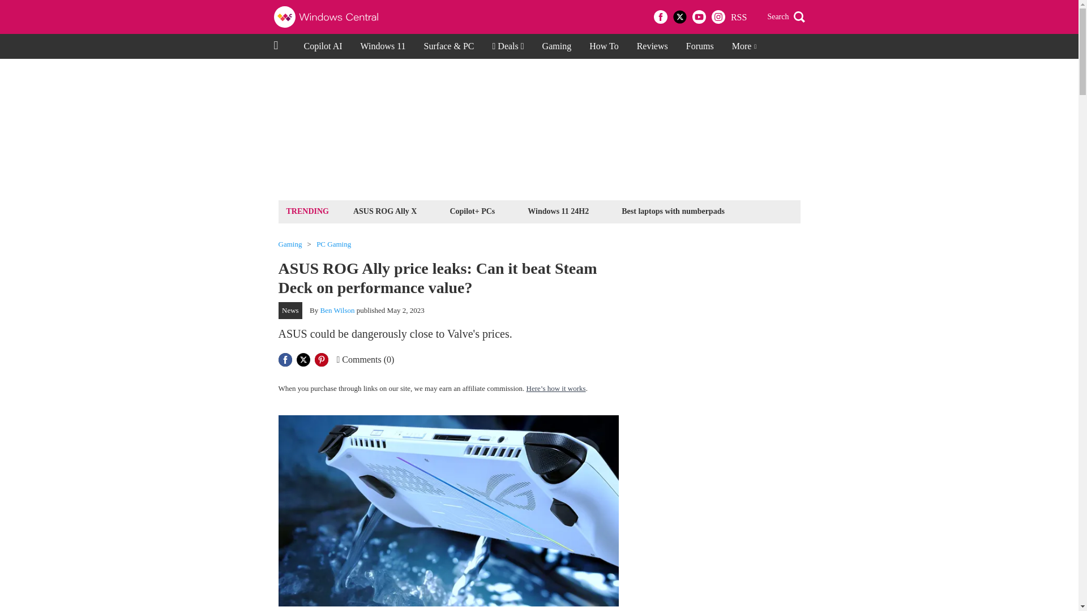 This screenshot has height=611, width=1087. Describe the element at coordinates (383, 46) in the screenshot. I see `Windows 11` at that location.